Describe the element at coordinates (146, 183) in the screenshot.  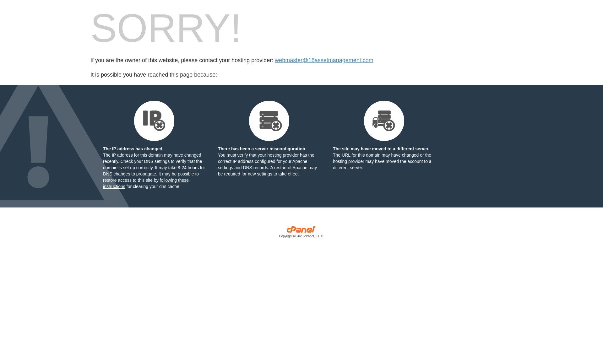
I see `following these instructions` at that location.